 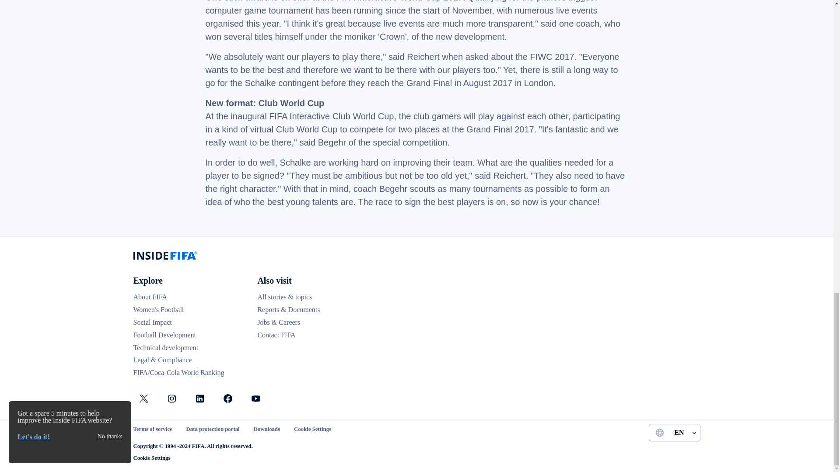 I want to click on Technical development, so click(x=165, y=347).